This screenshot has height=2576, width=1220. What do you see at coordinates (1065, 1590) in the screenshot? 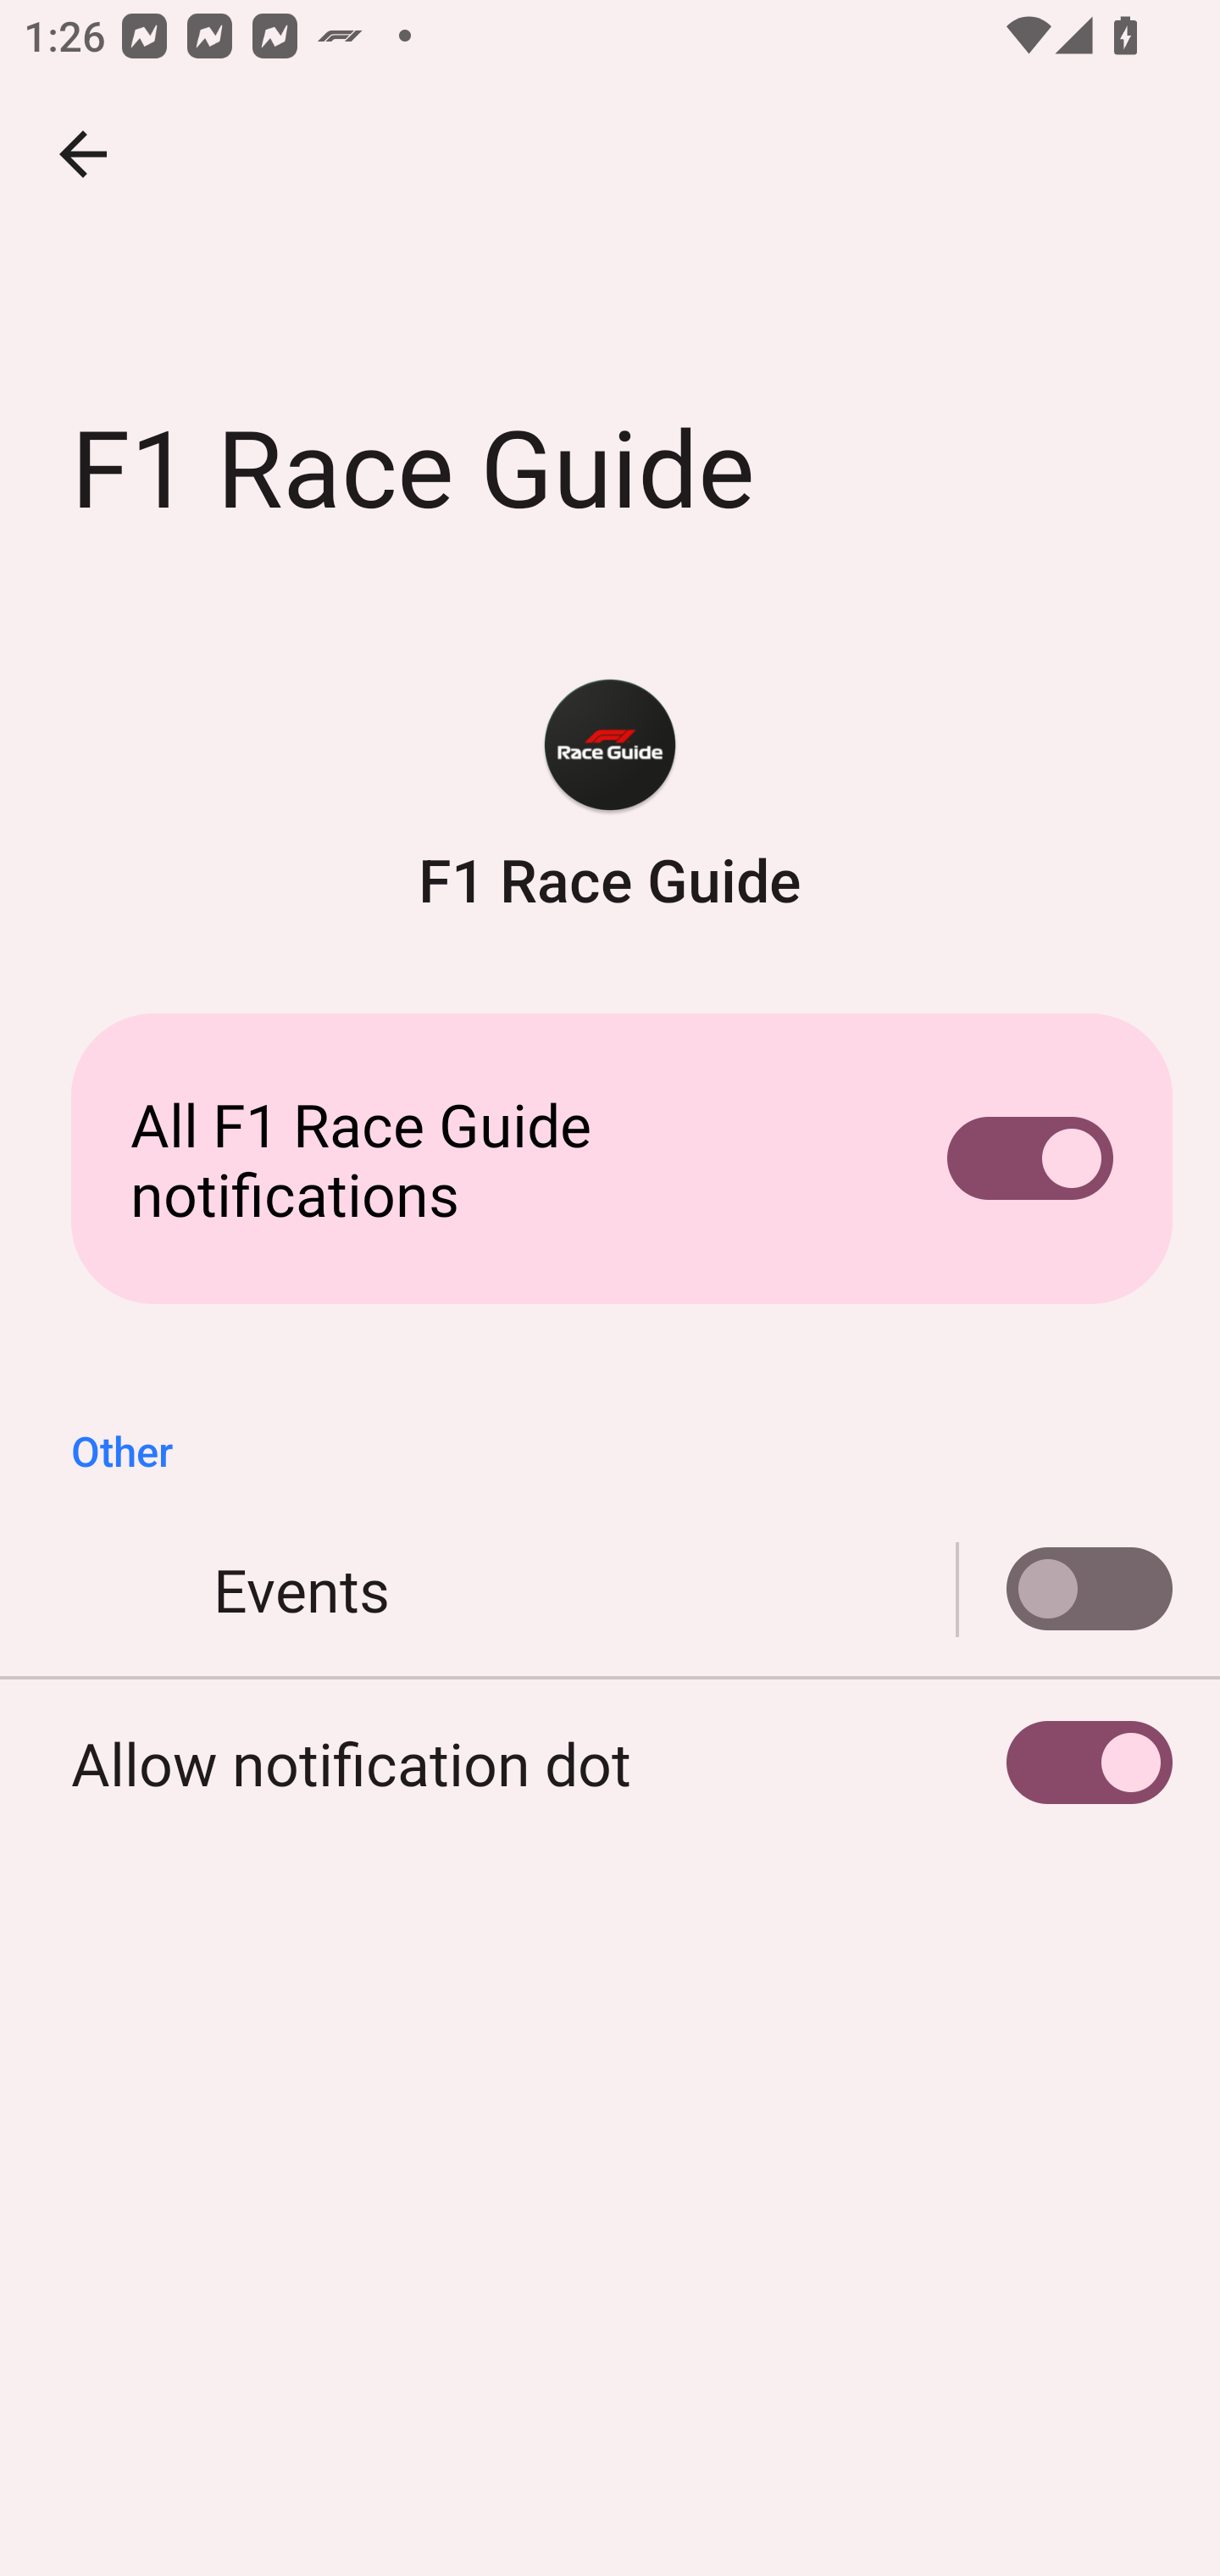
I see `Events` at bounding box center [1065, 1590].